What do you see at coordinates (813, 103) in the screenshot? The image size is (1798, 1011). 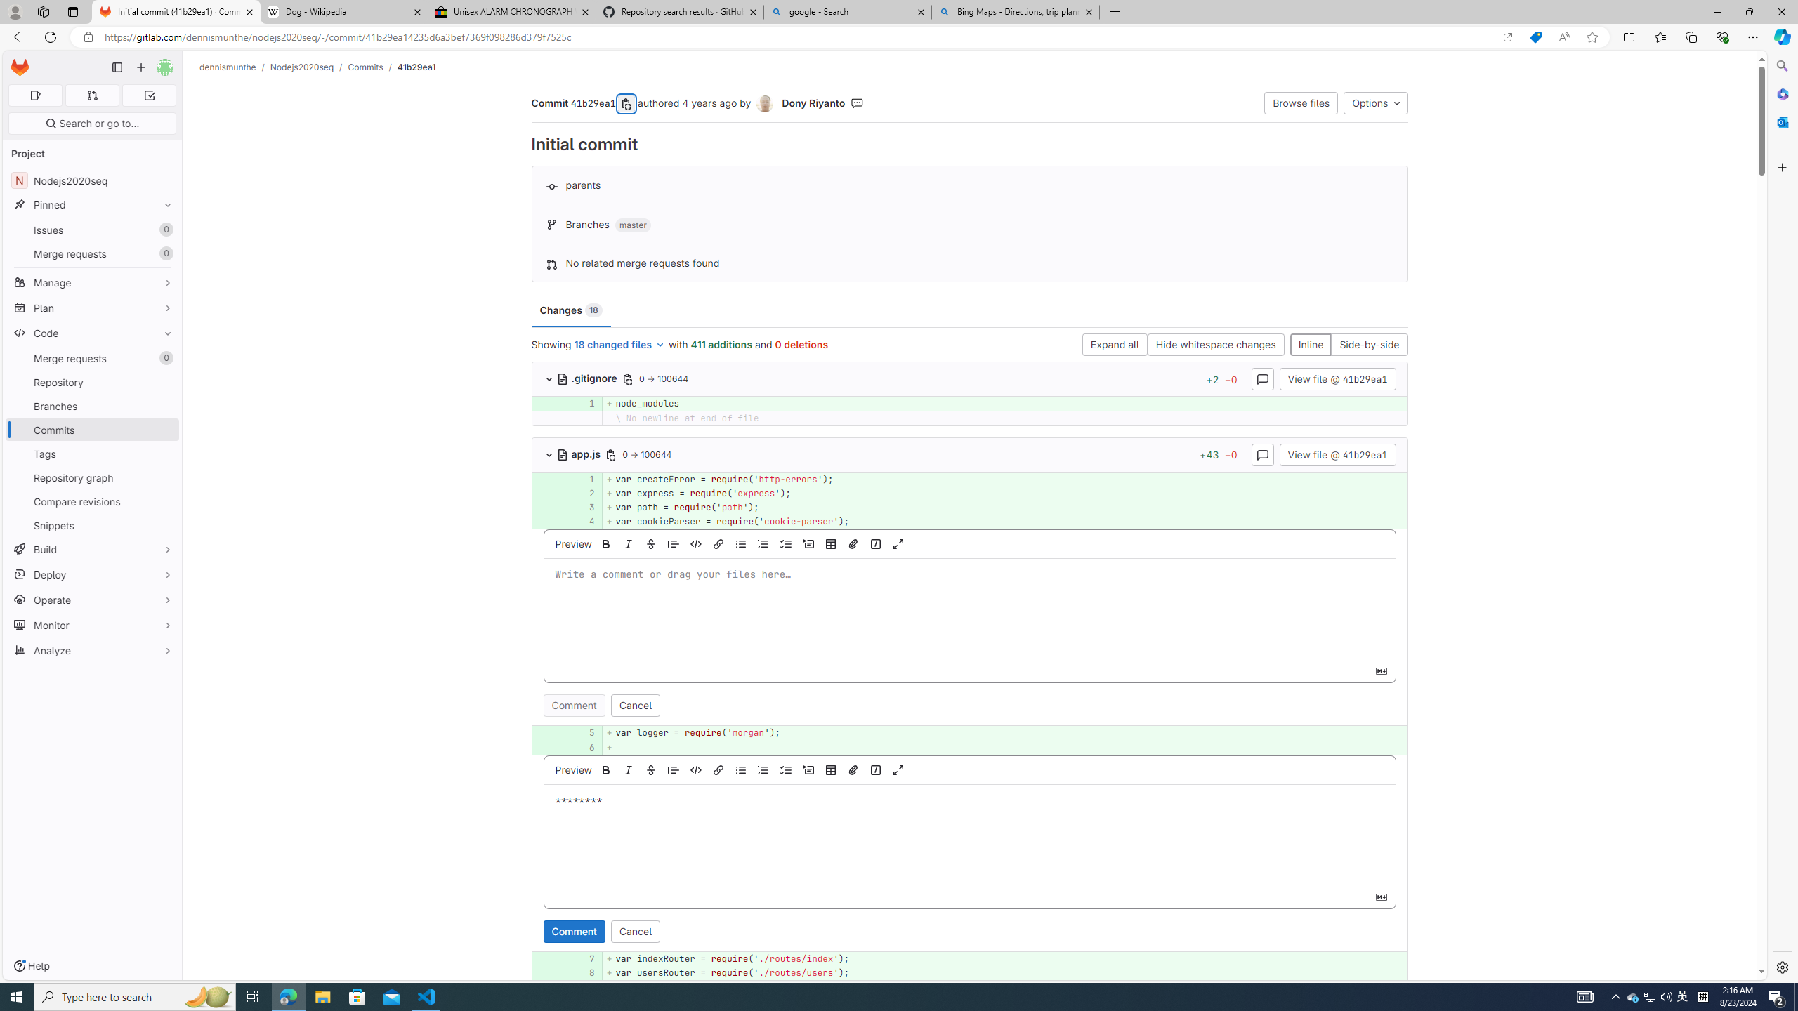 I see `Dony Riyanto` at bounding box center [813, 103].